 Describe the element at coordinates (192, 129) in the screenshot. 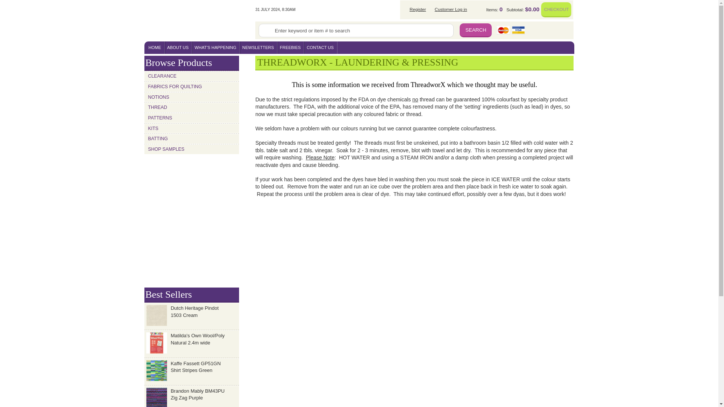

I see `KITS` at that location.